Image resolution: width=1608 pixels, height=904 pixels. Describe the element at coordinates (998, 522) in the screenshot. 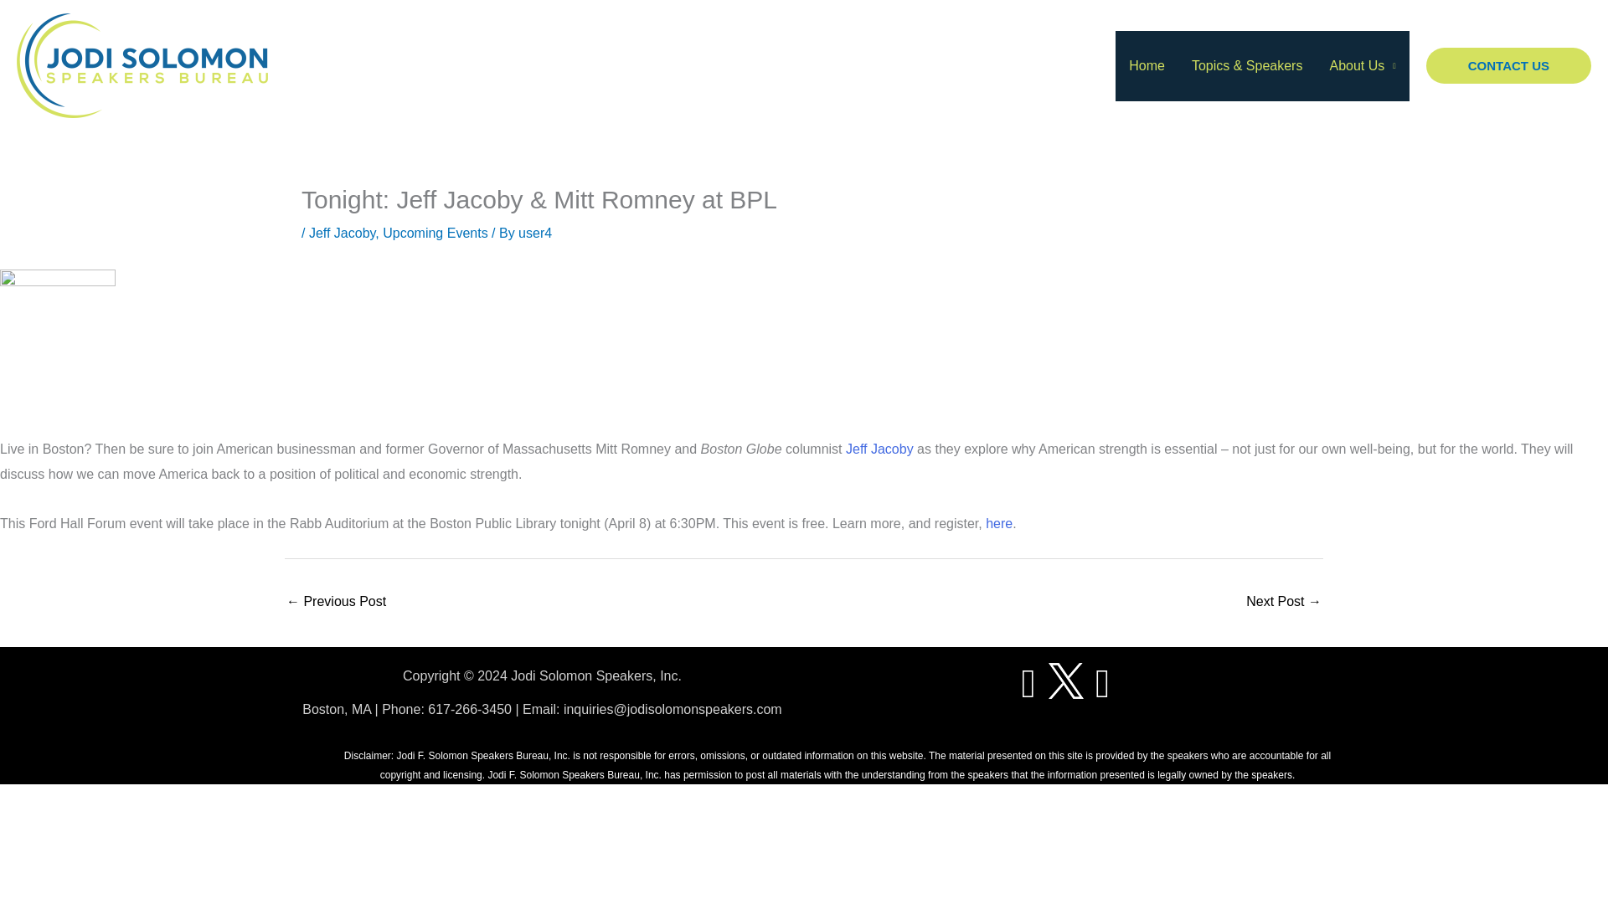

I see `here` at that location.